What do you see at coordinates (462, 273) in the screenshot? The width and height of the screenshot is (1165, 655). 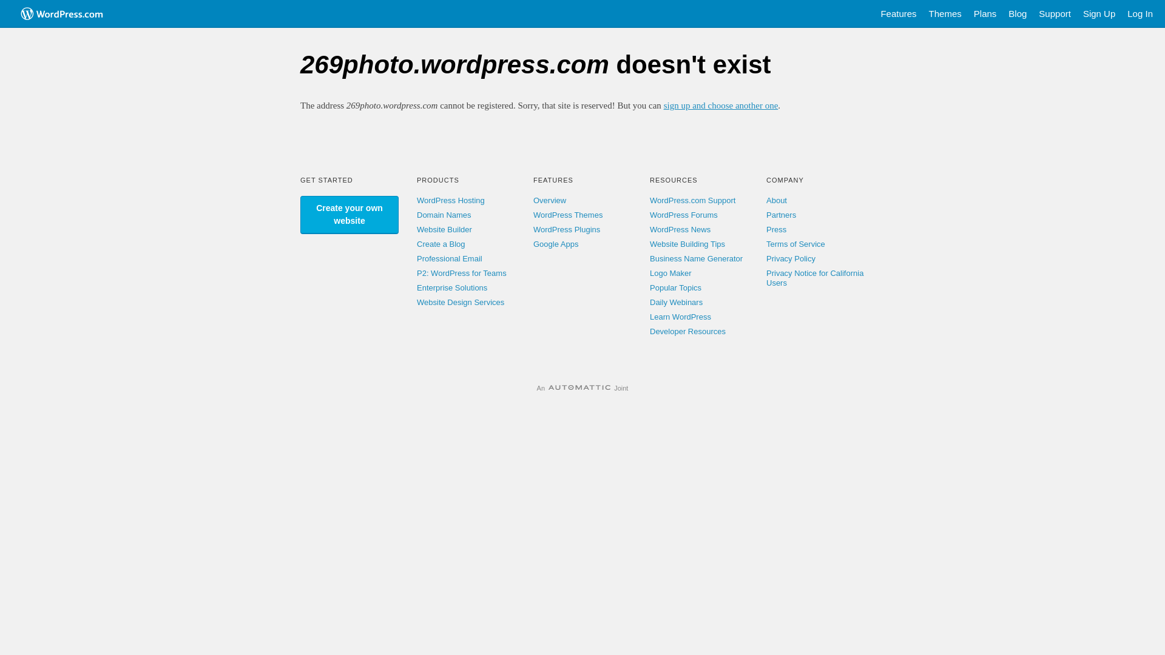 I see `P2: WordPress for Teams` at bounding box center [462, 273].